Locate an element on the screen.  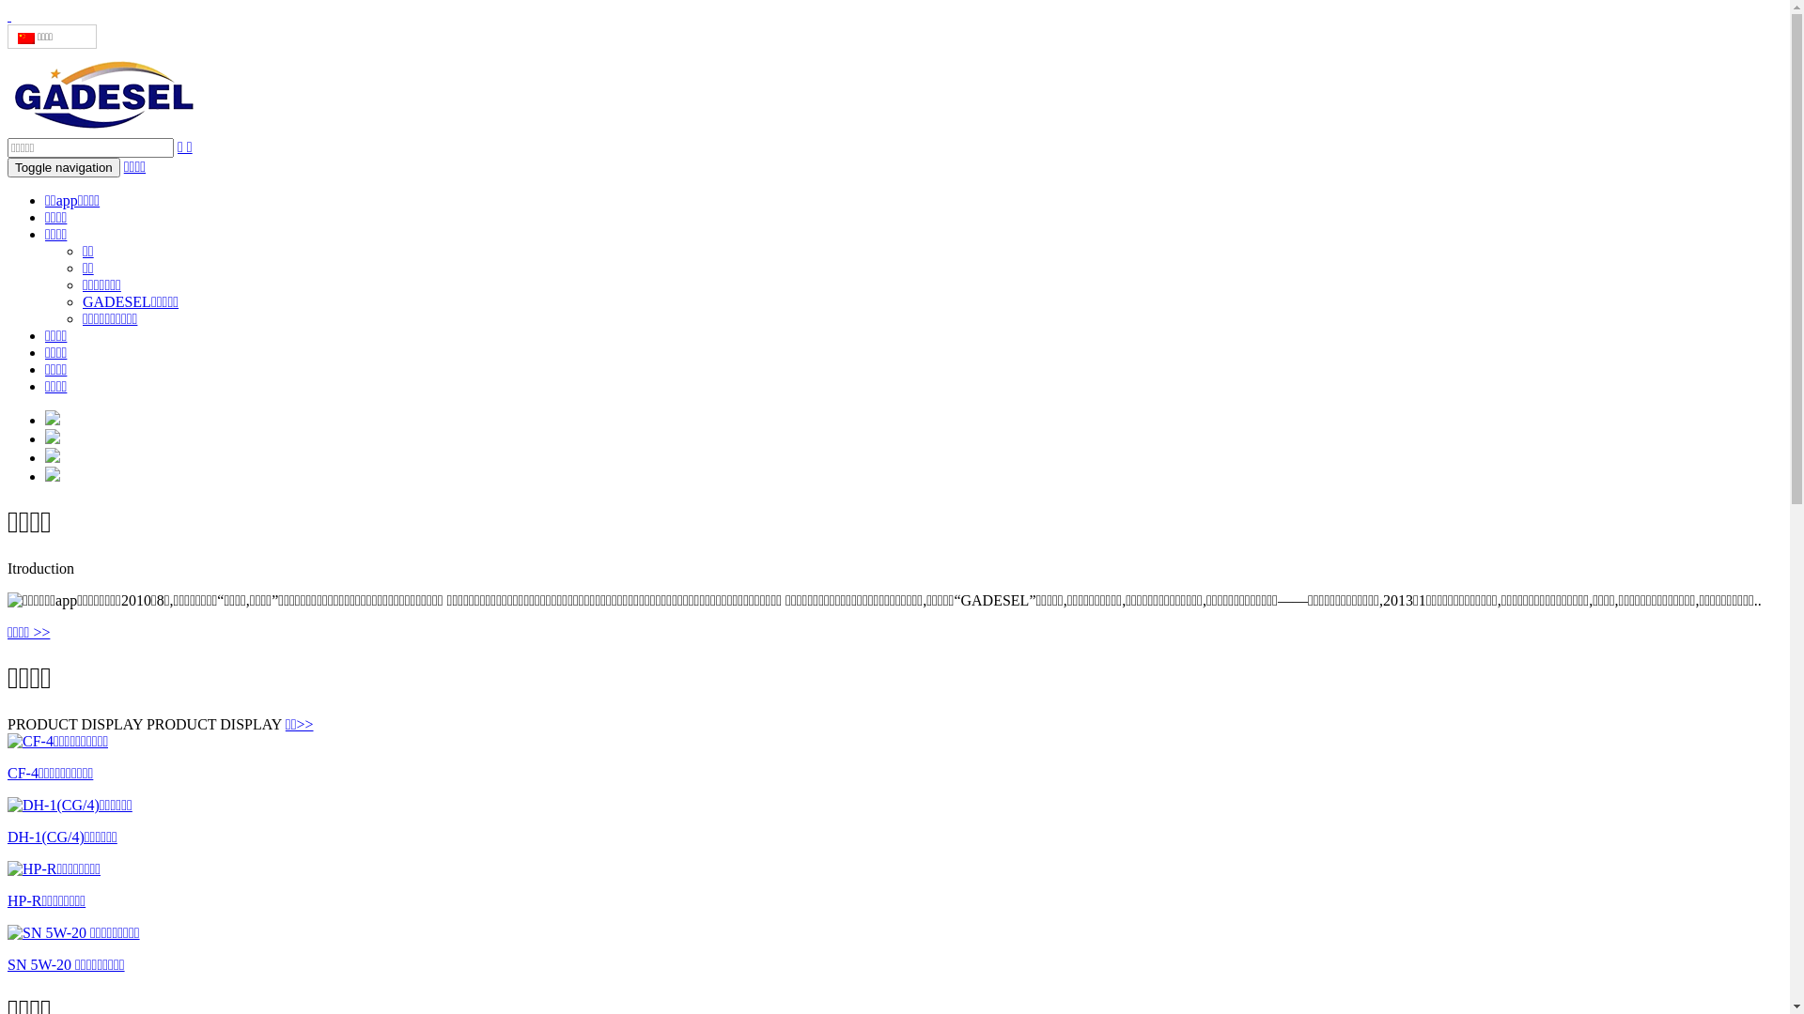
  is located at coordinates (894, 16).